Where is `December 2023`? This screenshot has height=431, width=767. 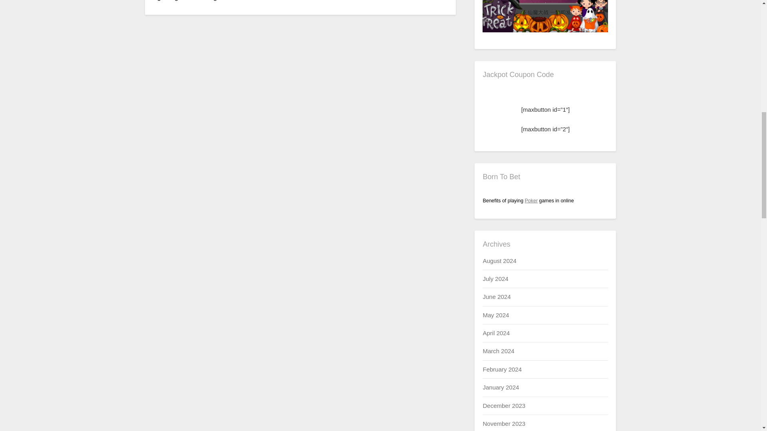 December 2023 is located at coordinates (504, 405).